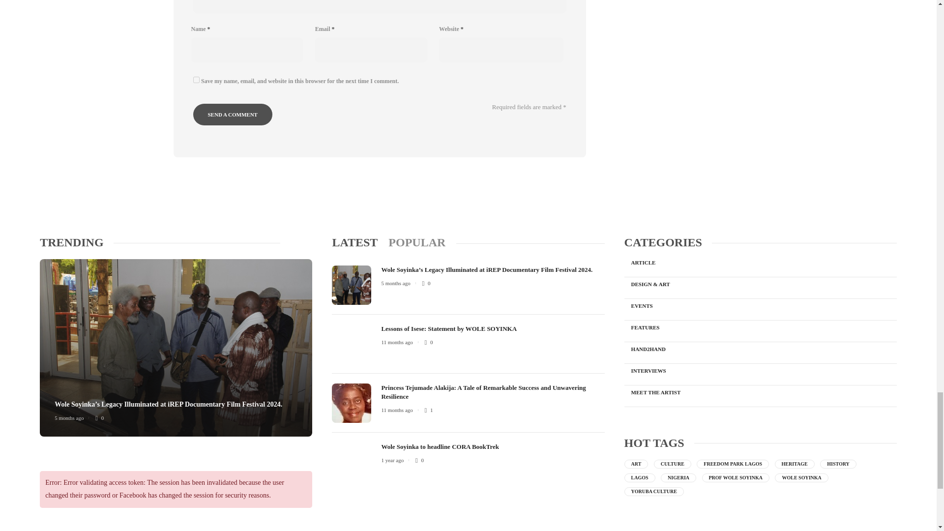  Describe the element at coordinates (232, 114) in the screenshot. I see `Send a comment` at that location.